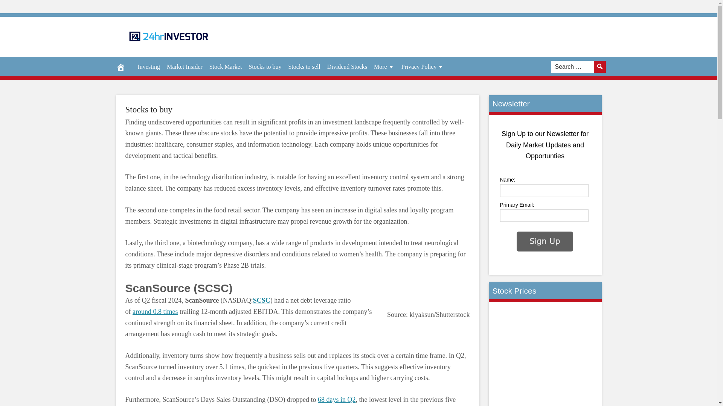  Describe the element at coordinates (185, 67) in the screenshot. I see `Market Insider` at that location.